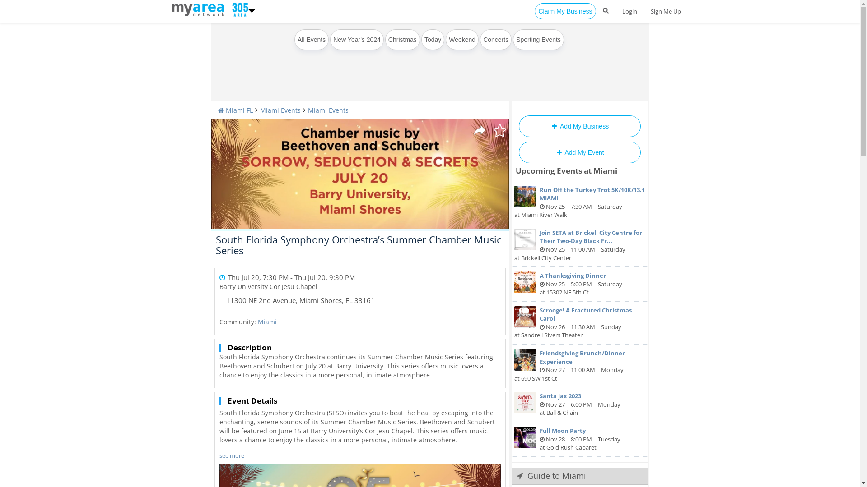 The image size is (867, 487). What do you see at coordinates (328, 110) in the screenshot?
I see `Miami Events` at bounding box center [328, 110].